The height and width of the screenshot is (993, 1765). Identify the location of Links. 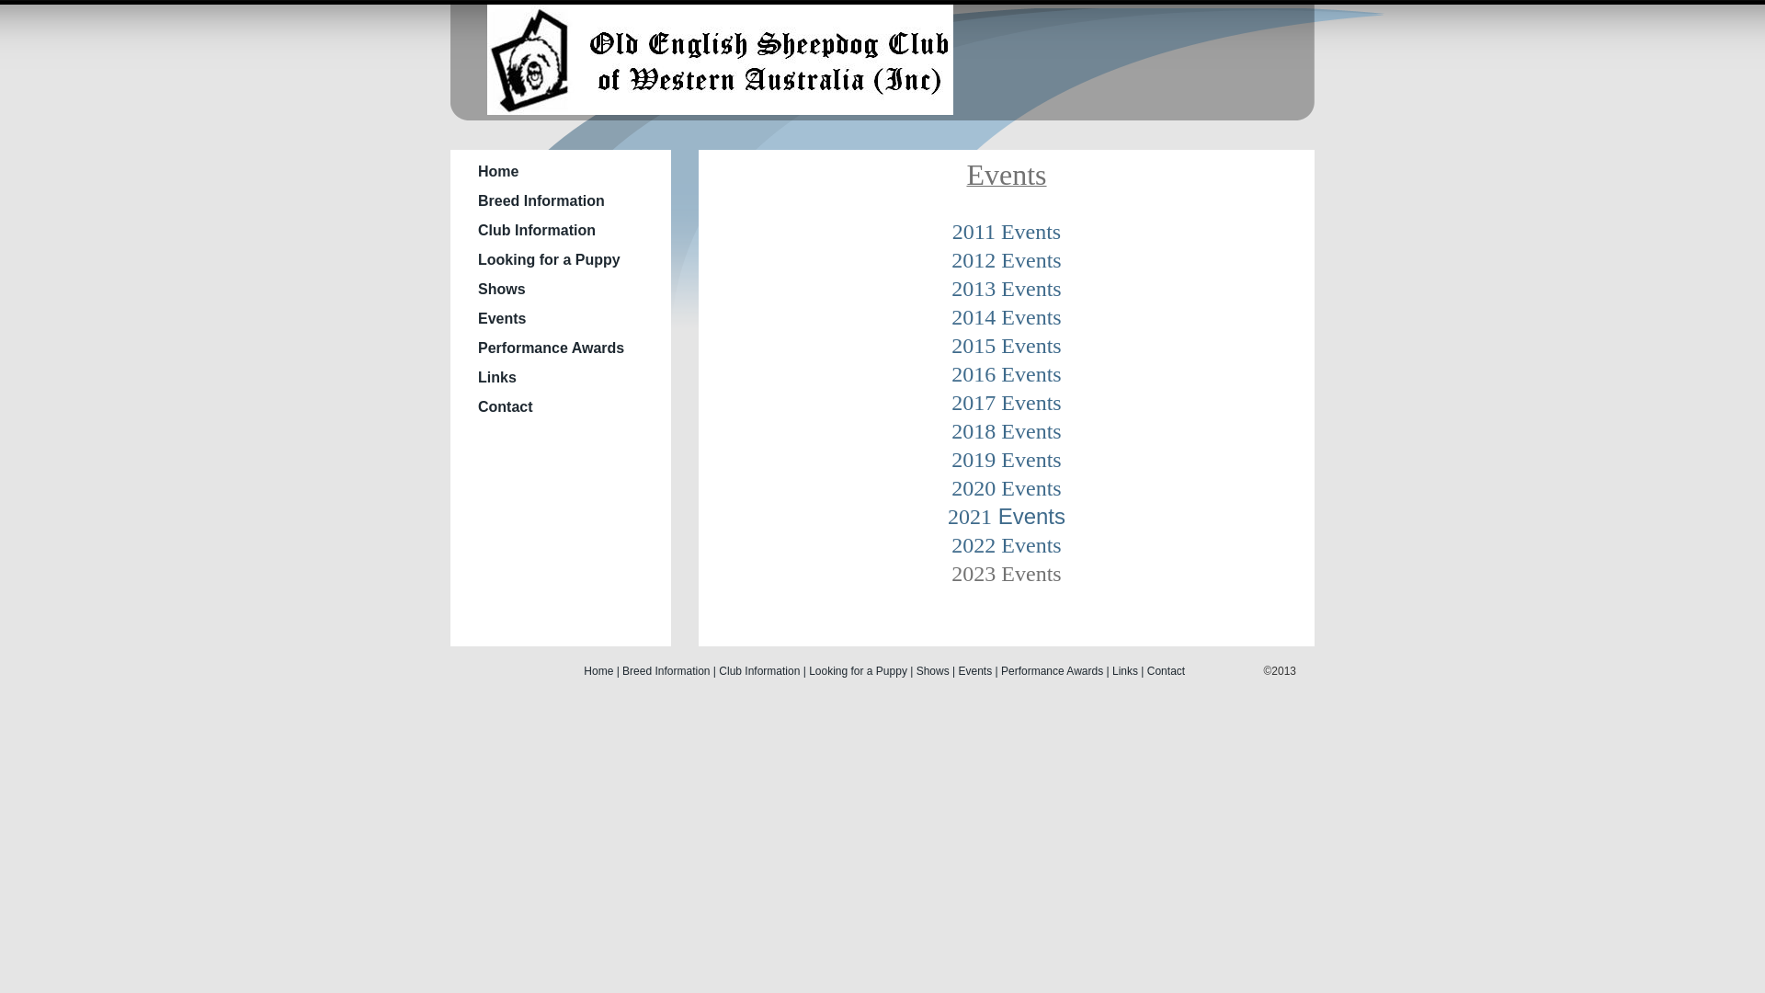
(1125, 671).